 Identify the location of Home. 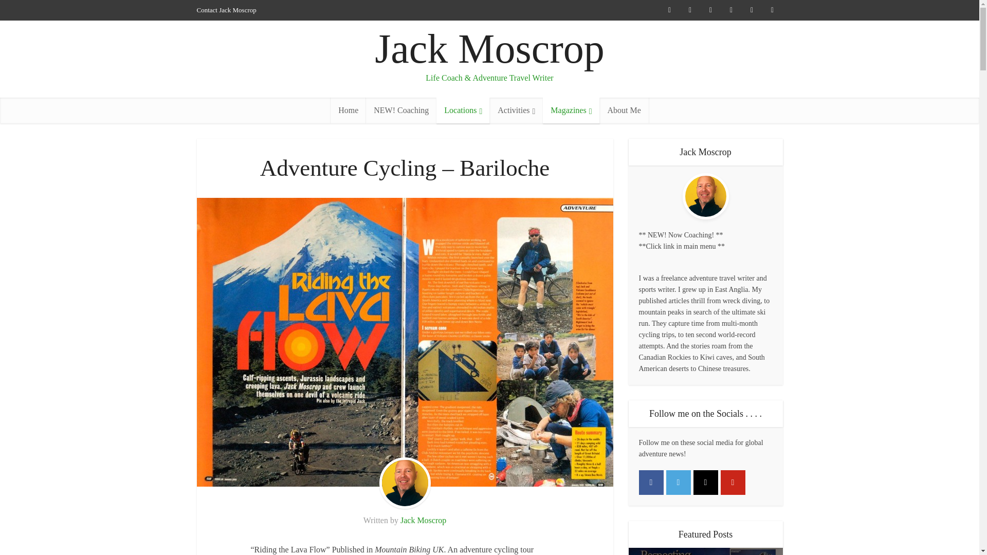
(349, 110).